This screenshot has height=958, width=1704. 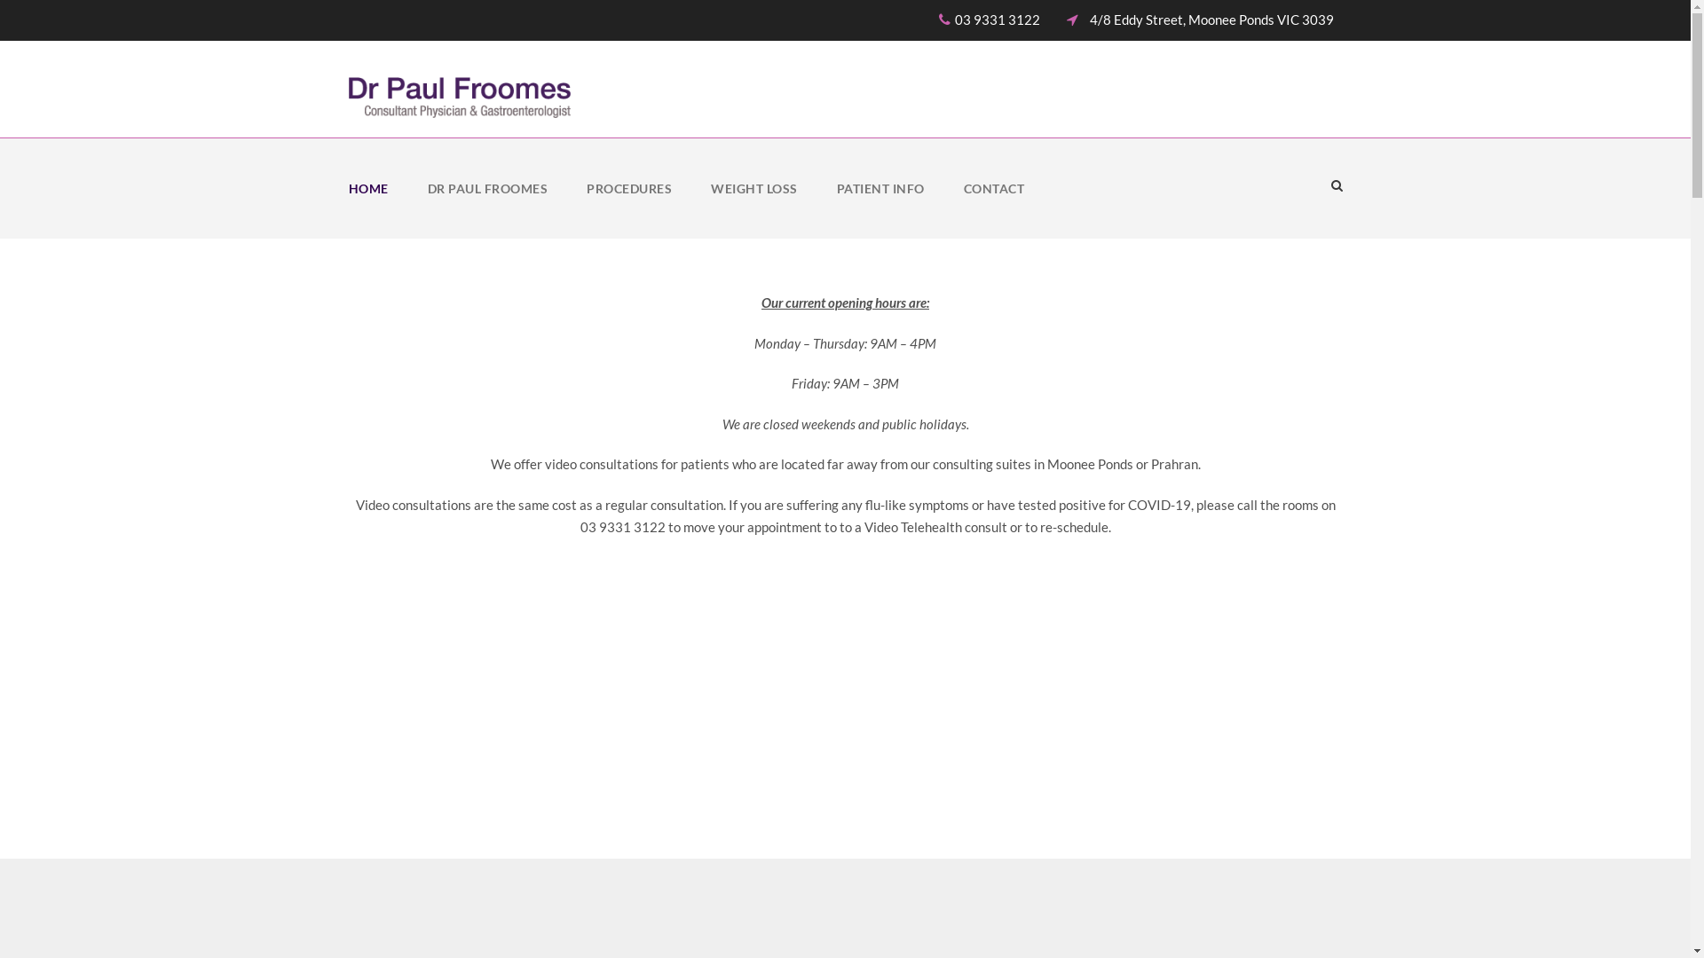 I want to click on New Patient Form, so click(x=1118, y=520).